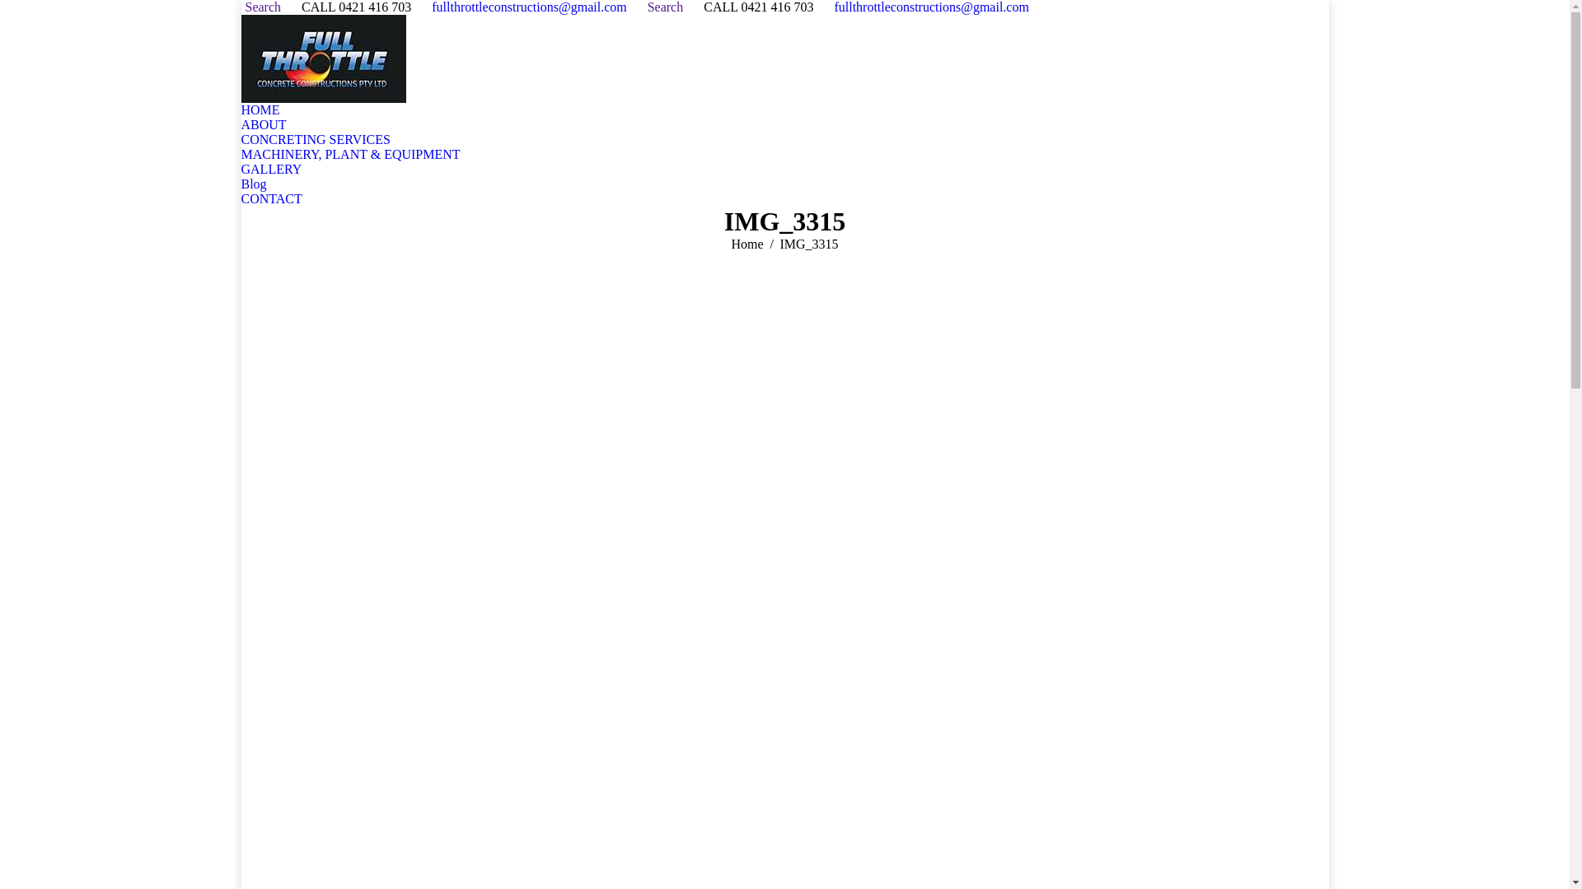  What do you see at coordinates (529, 7) in the screenshot?
I see `fullthrottleconstructions@gmail.com` at bounding box center [529, 7].